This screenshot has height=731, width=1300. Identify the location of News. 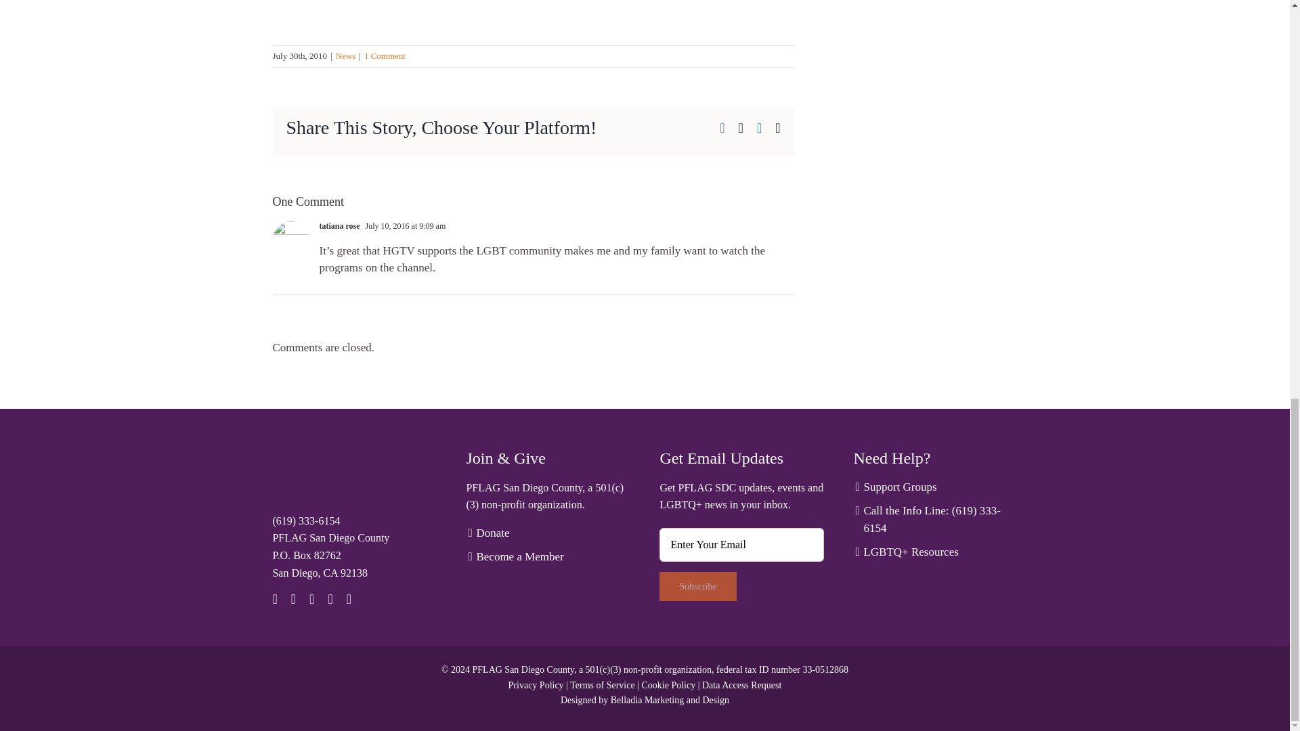
(345, 56).